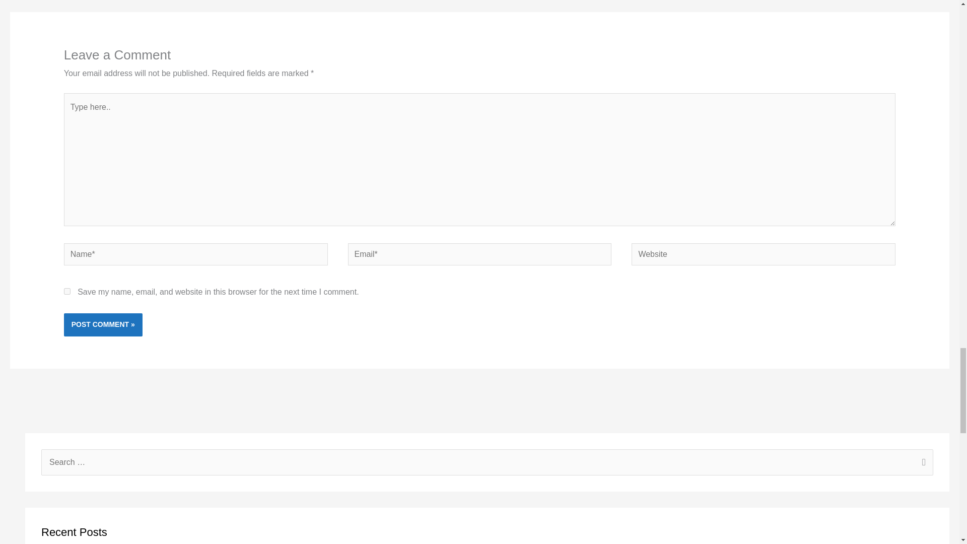  I want to click on Search, so click(922, 463).